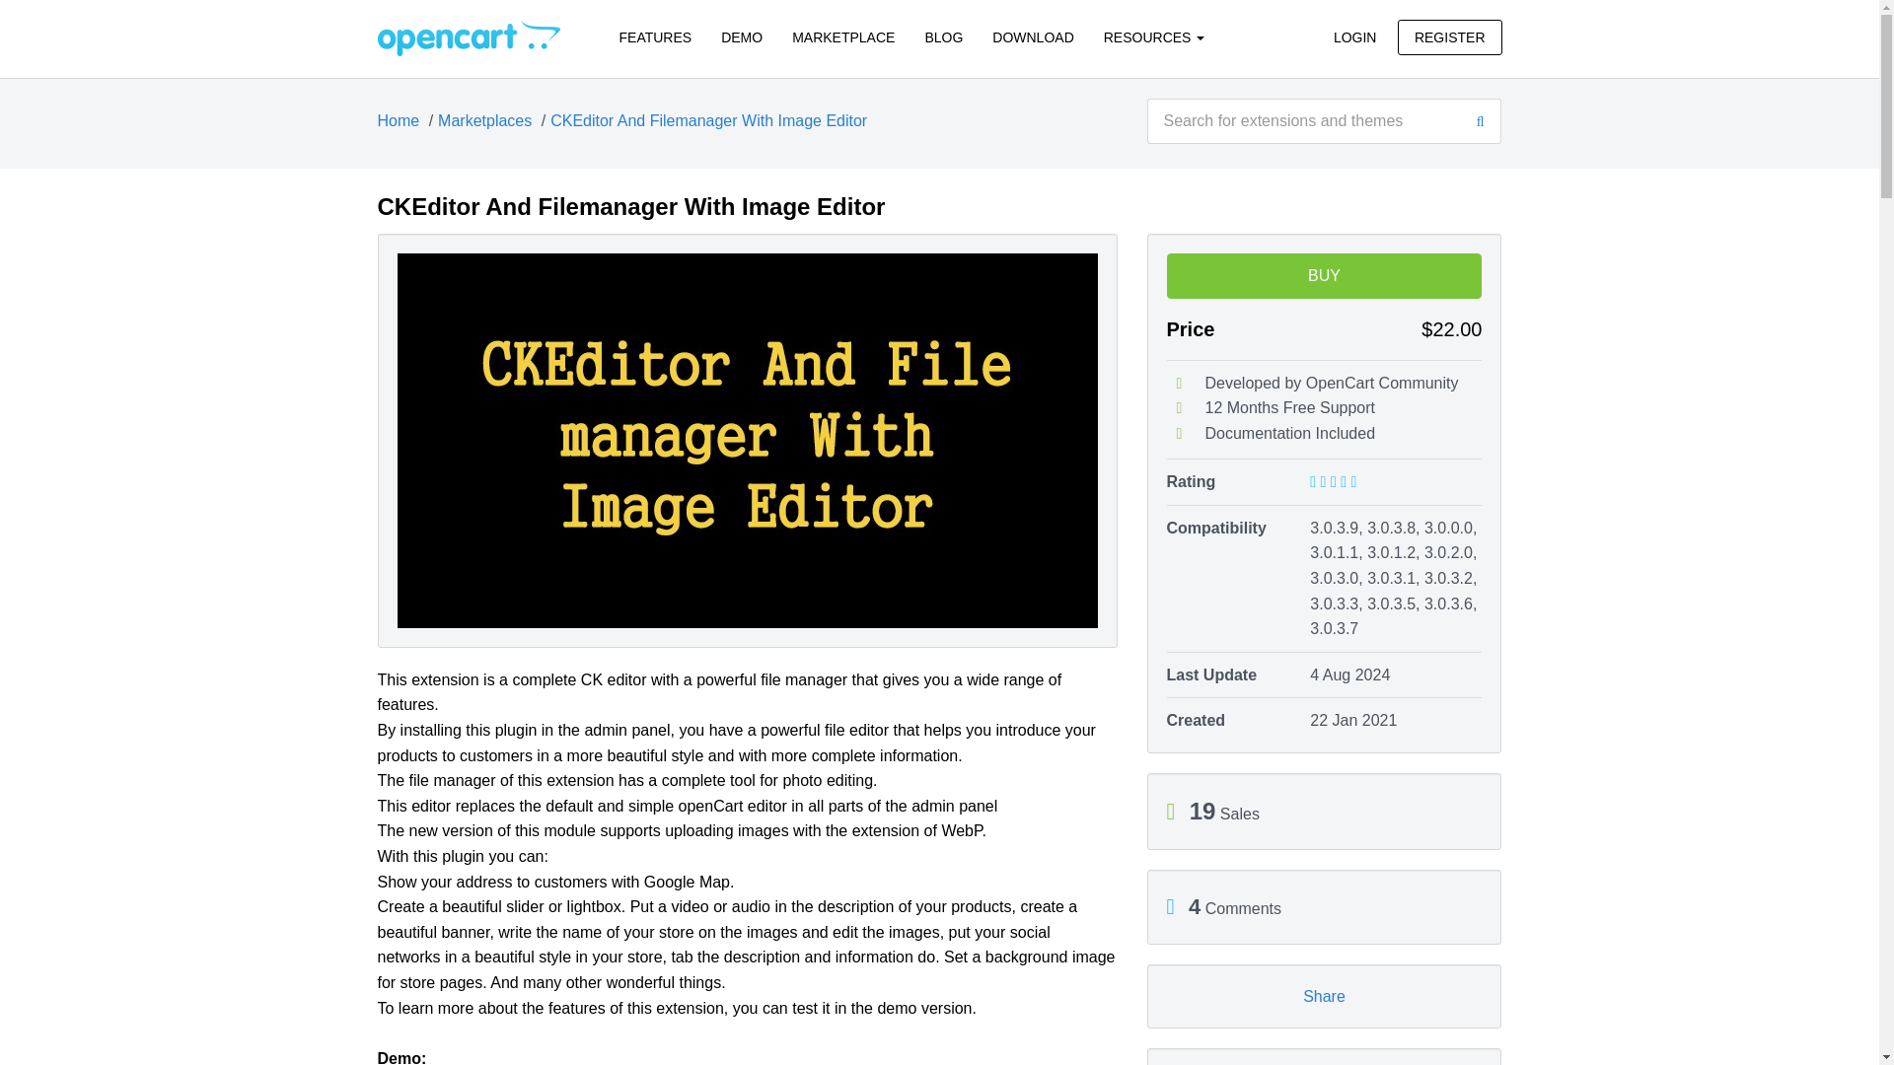  I want to click on RESOURCES, so click(1154, 37).